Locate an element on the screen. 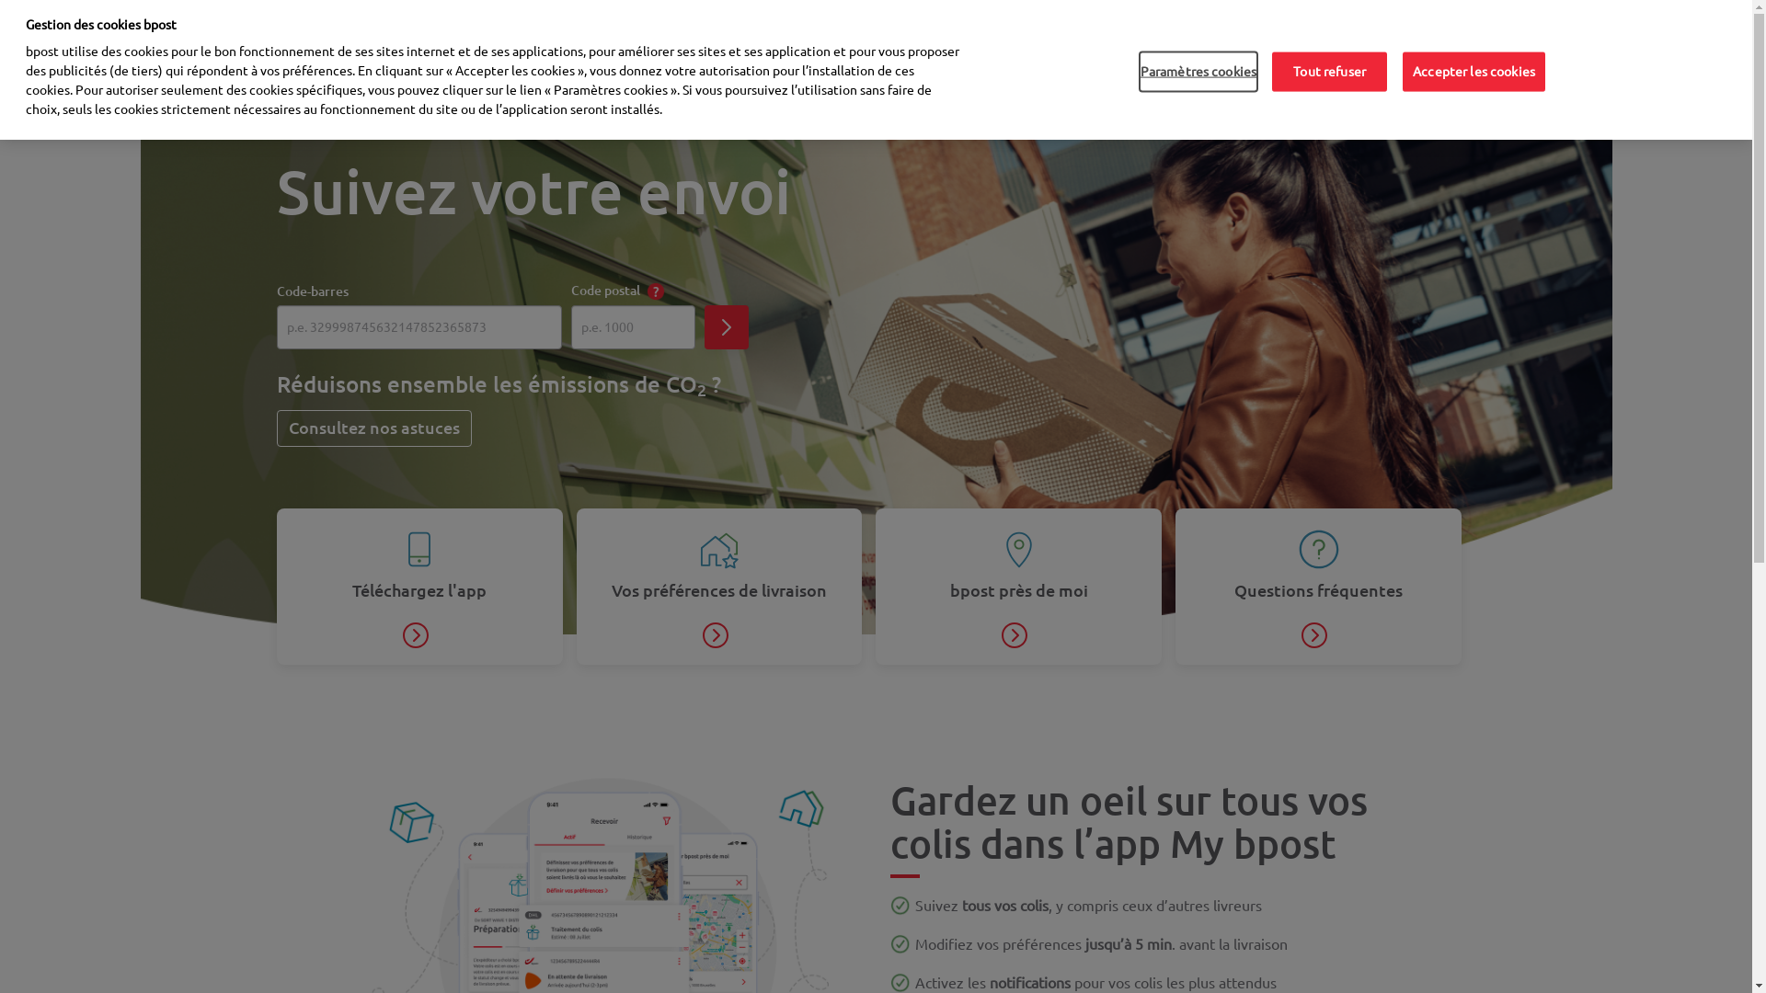 This screenshot has width=1766, height=993. Consultez nos astuces is located at coordinates (374, 428).